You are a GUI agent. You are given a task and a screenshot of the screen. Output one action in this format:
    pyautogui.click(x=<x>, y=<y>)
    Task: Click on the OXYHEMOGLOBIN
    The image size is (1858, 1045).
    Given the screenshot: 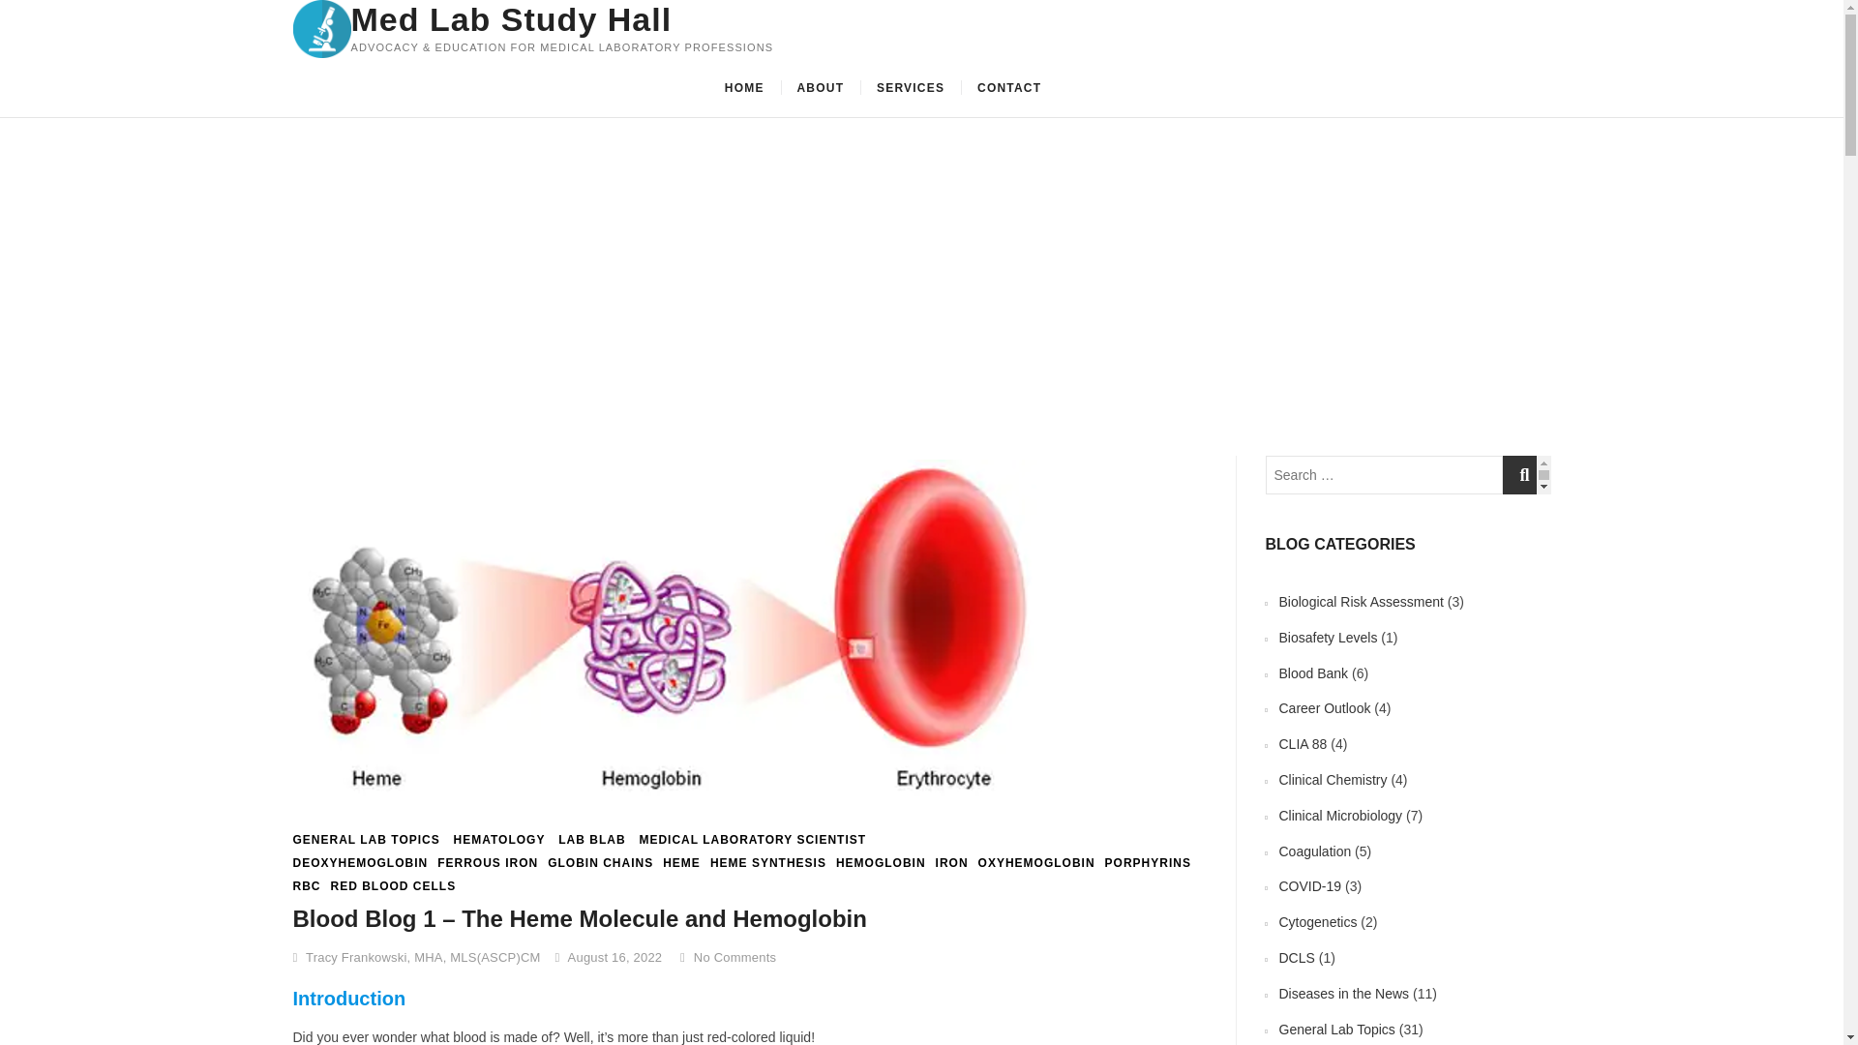 What is the action you would take?
    pyautogui.click(x=1037, y=863)
    